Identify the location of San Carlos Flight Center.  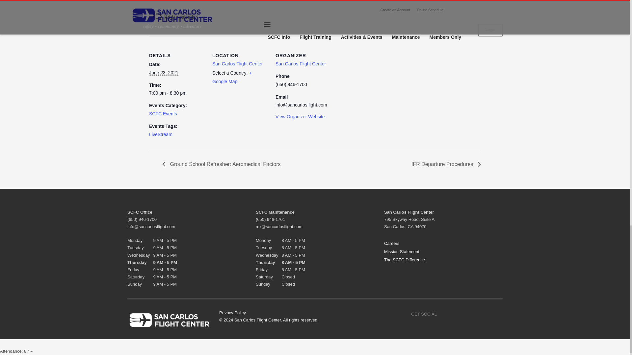
(301, 63).